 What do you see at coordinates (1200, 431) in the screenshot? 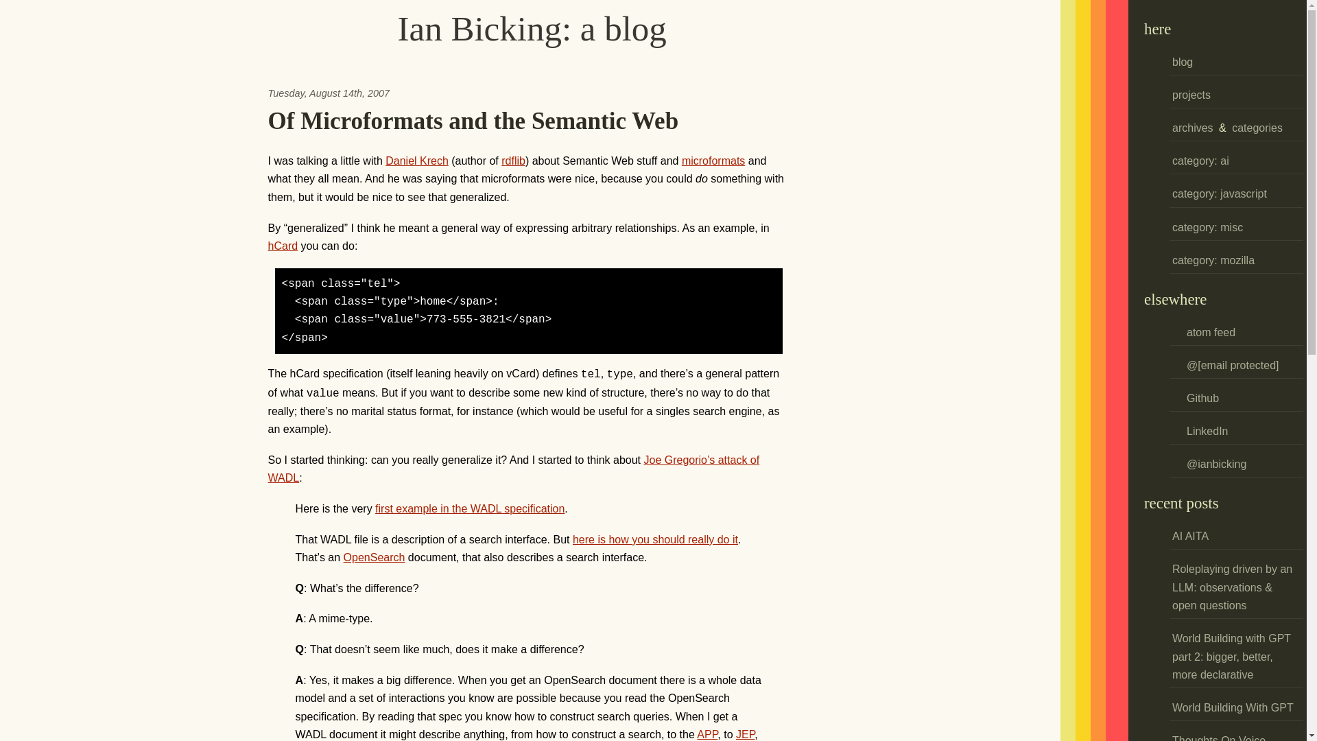
I see `LinkedIn` at bounding box center [1200, 431].